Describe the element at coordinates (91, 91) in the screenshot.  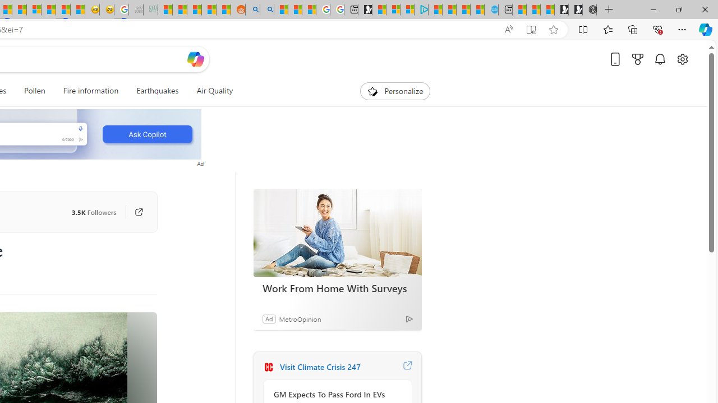
I see `Fire information` at that location.